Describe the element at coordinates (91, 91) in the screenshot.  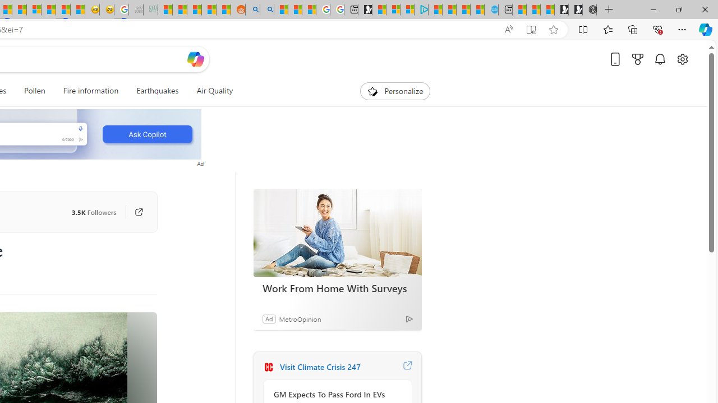
I see `Fire information` at that location.